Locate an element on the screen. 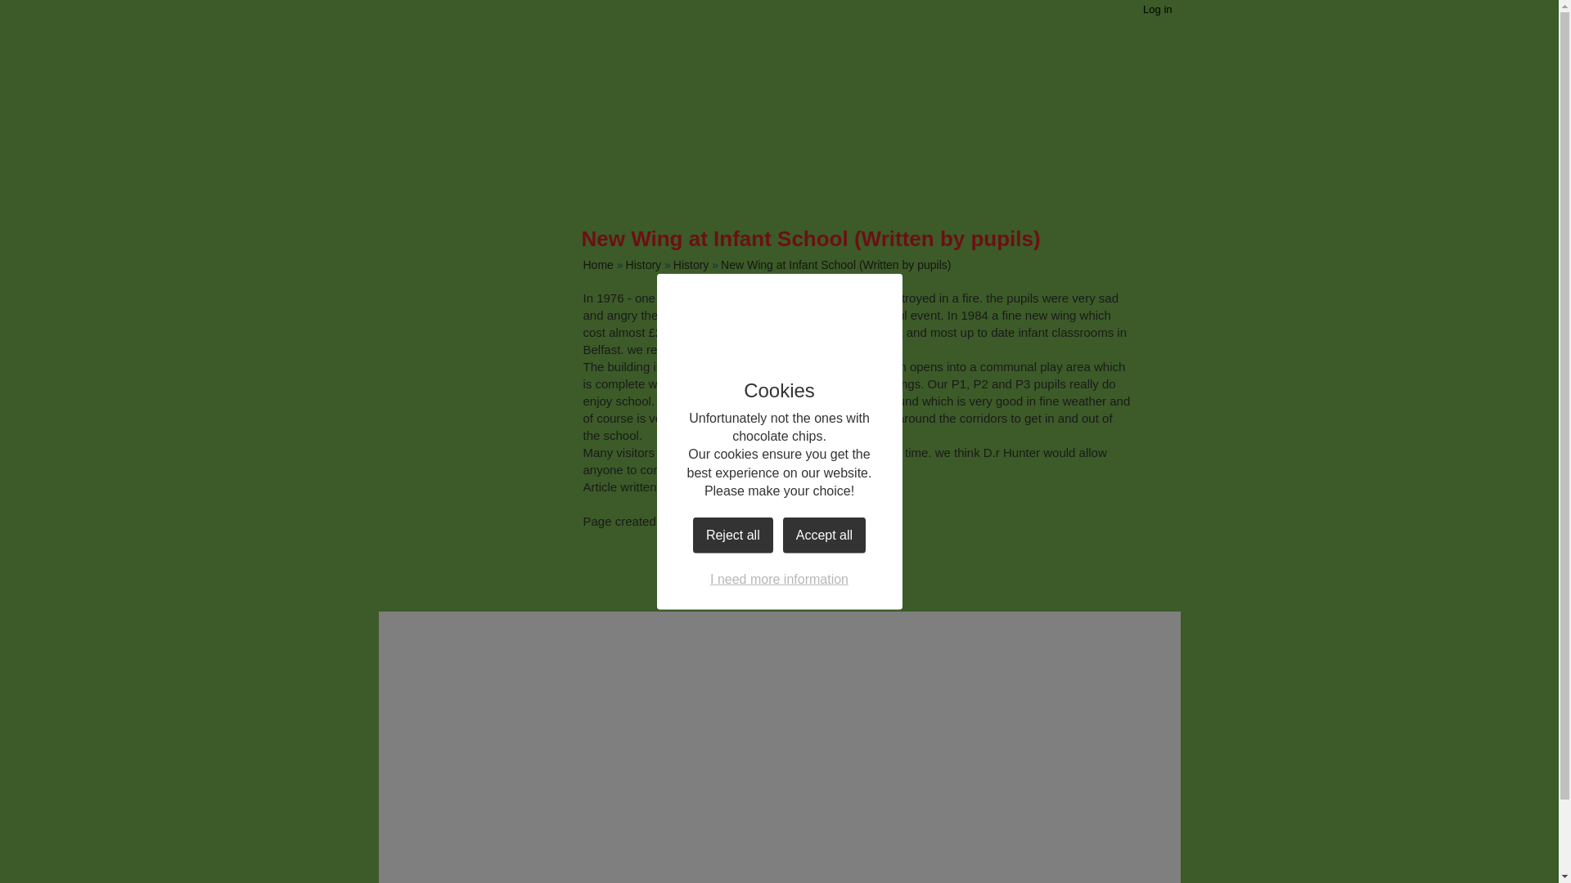 This screenshot has height=883, width=1571. News and Events is located at coordinates (434, 304).